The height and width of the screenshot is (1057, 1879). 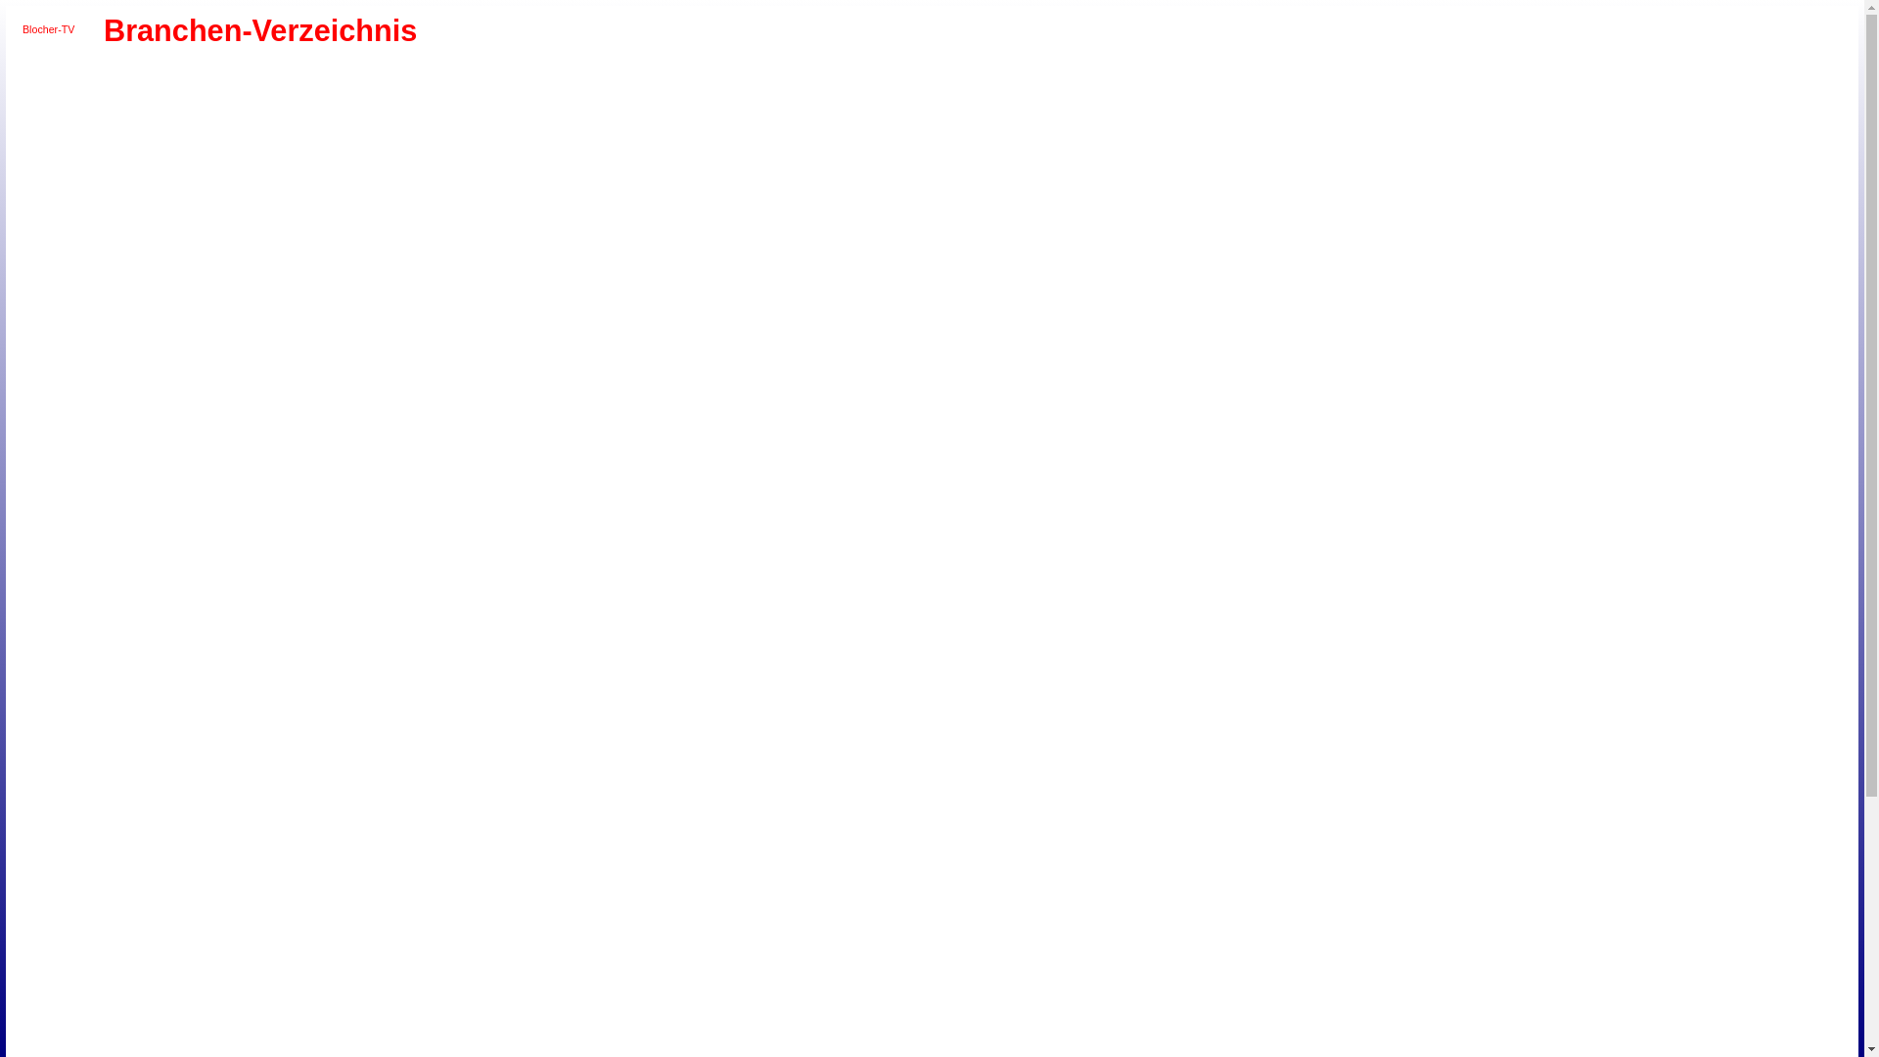 I want to click on Alpen Restaurant  Ostermundigen Restaurant , so click(x=273, y=393).